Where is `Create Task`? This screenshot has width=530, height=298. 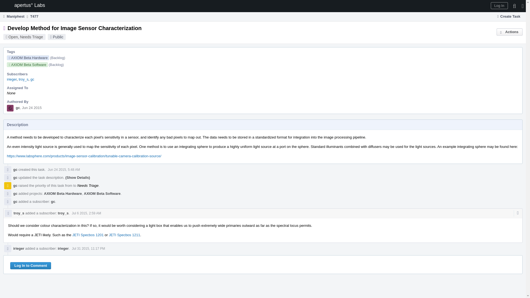
Create Task is located at coordinates (509, 17).